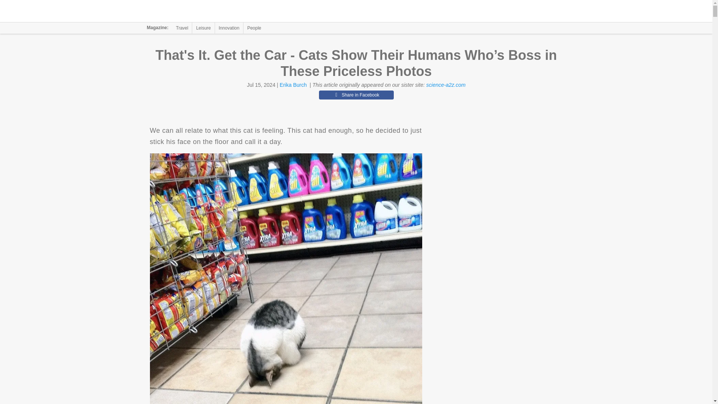  I want to click on Travel, so click(182, 28).